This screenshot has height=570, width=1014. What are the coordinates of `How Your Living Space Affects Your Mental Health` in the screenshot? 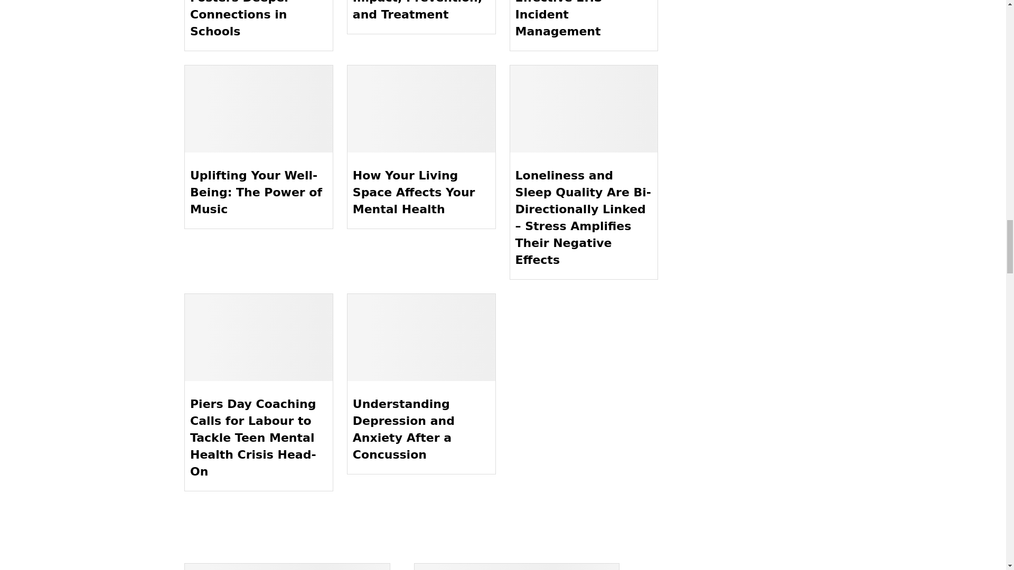 It's located at (421, 109).